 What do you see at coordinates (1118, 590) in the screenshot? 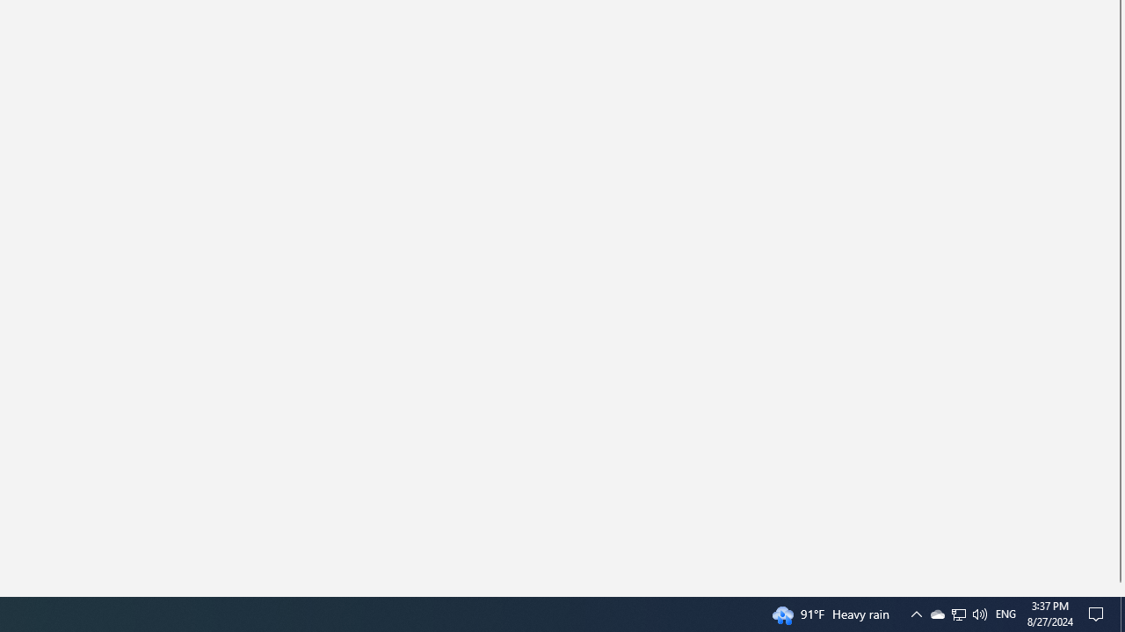
I see `Action Center, No new notifications` at bounding box center [1118, 590].